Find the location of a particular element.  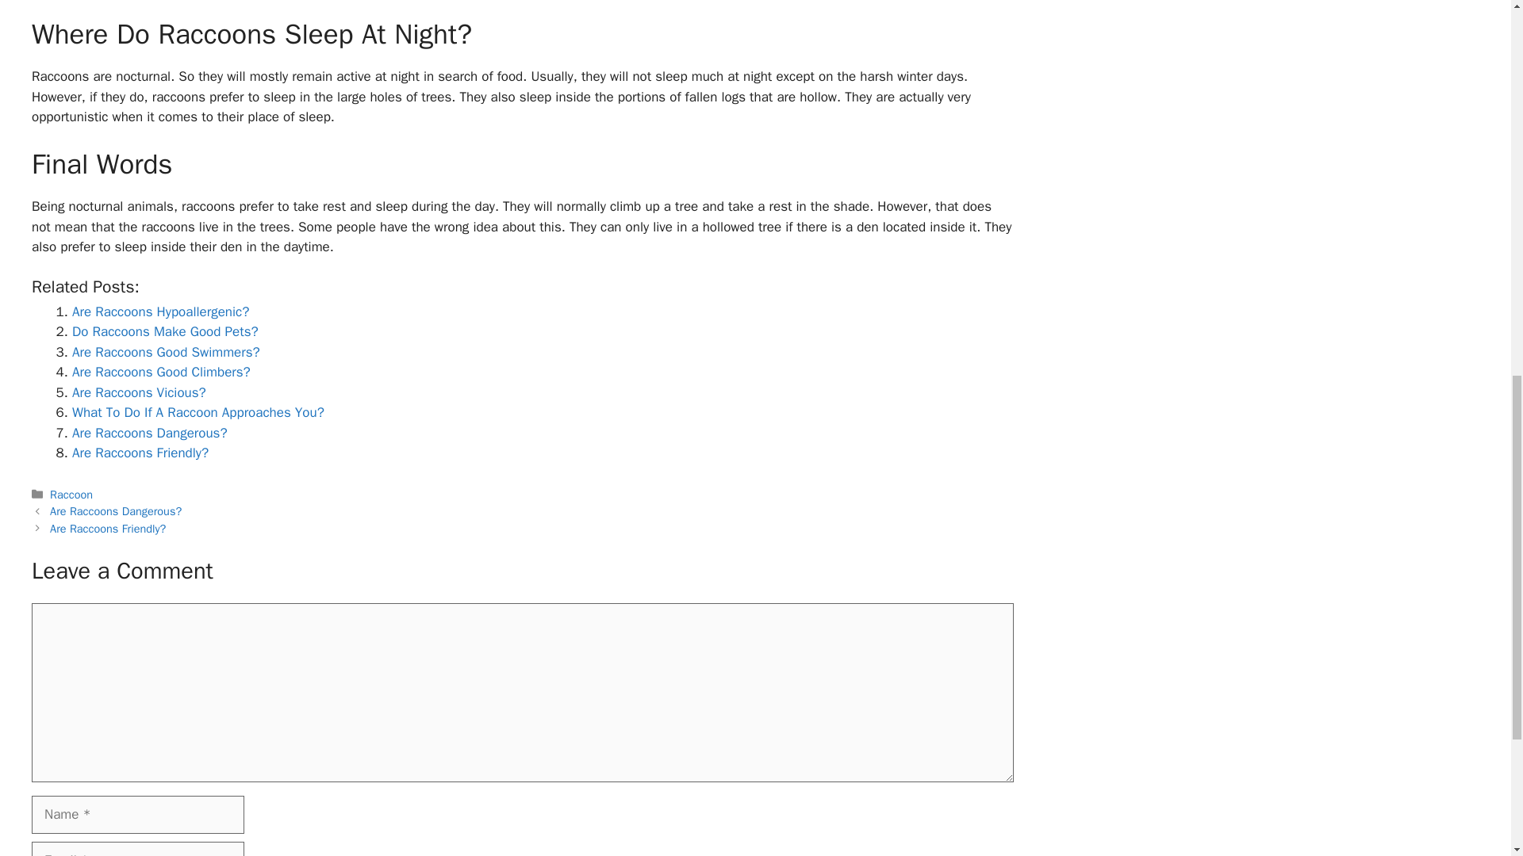

Are Raccoons Dangerous? is located at coordinates (116, 511).